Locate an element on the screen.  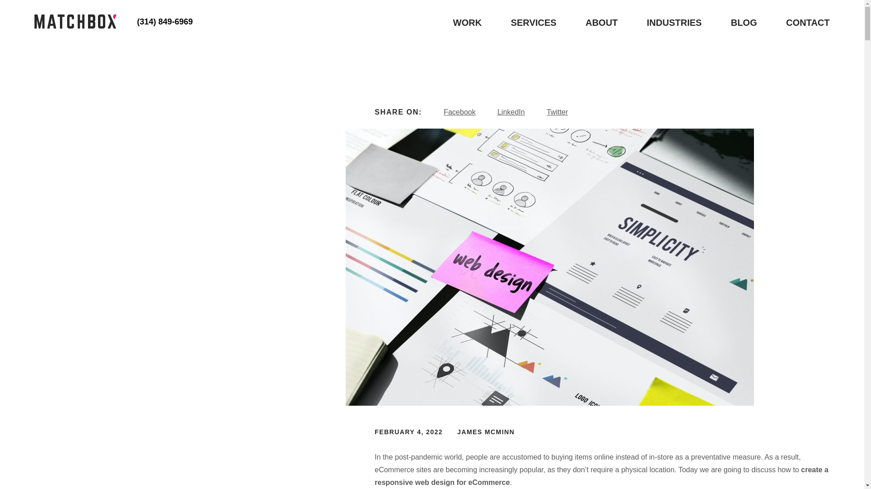
WORK is located at coordinates (467, 22).